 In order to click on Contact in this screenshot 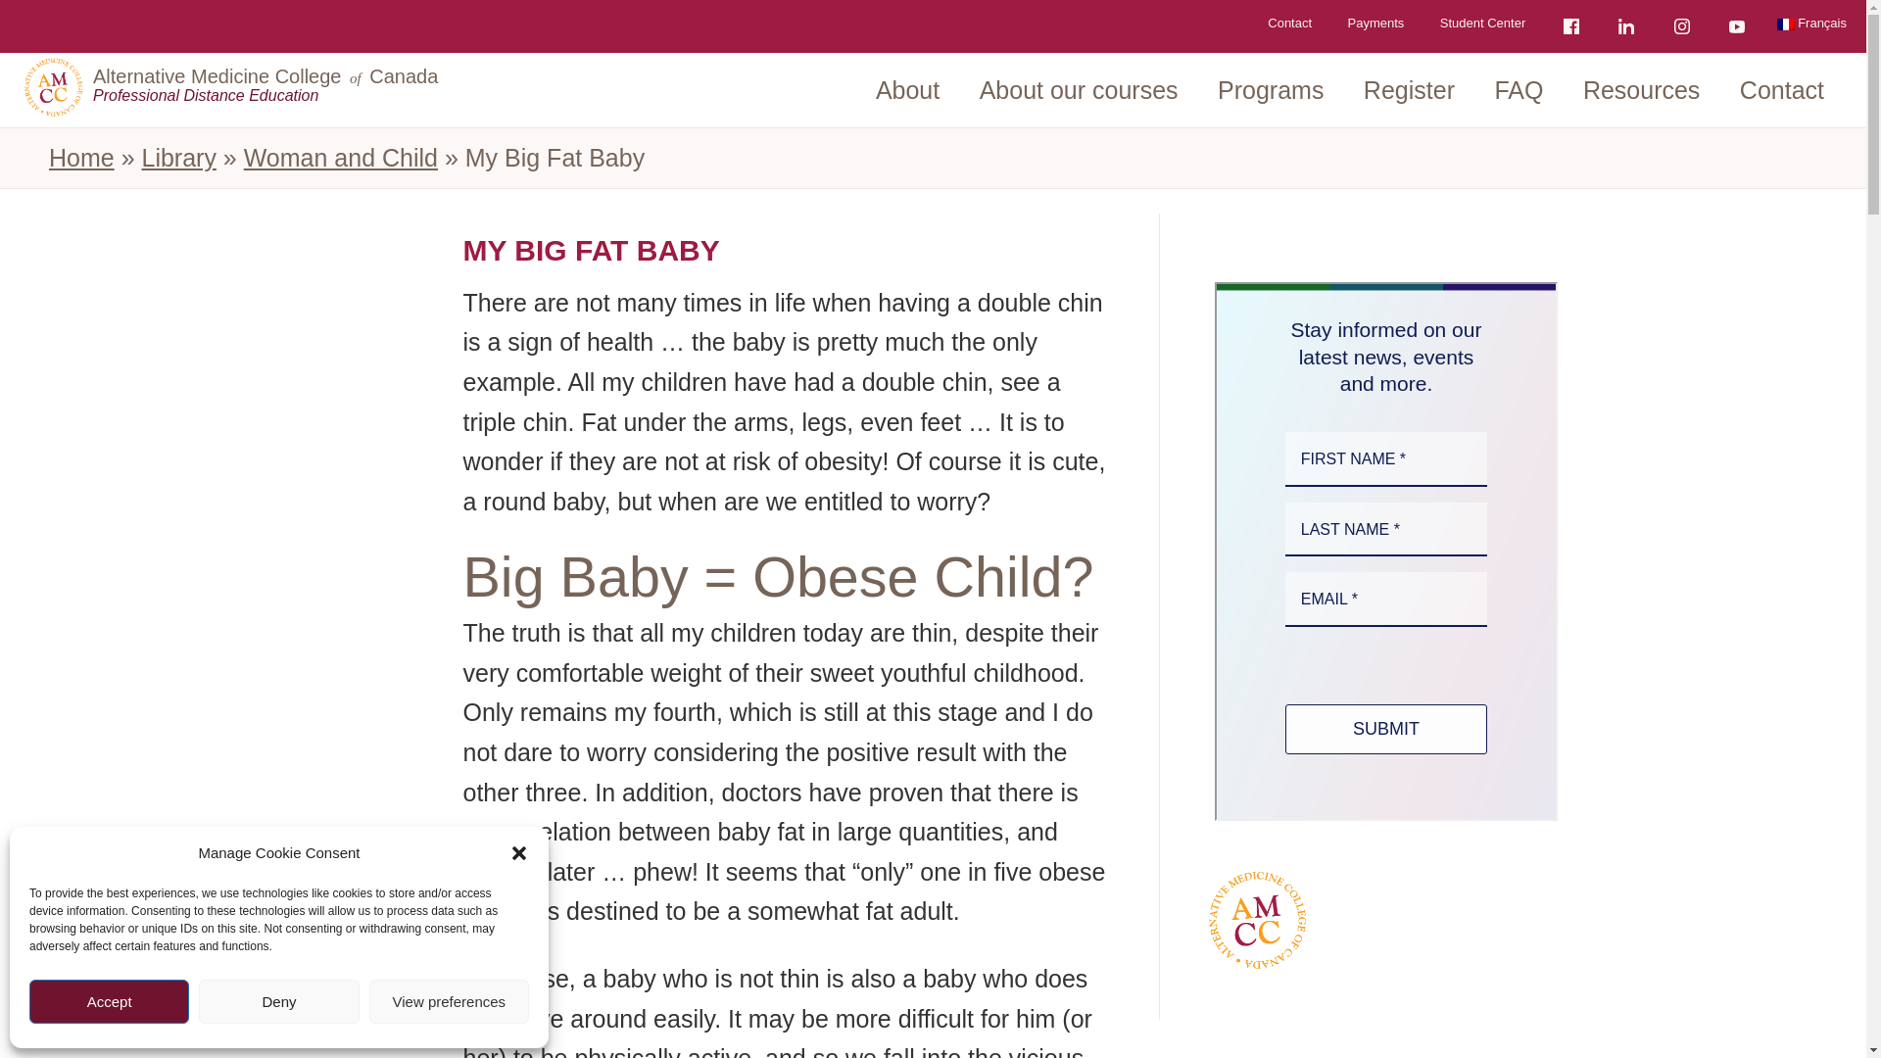, I will do `click(1289, 22)`.